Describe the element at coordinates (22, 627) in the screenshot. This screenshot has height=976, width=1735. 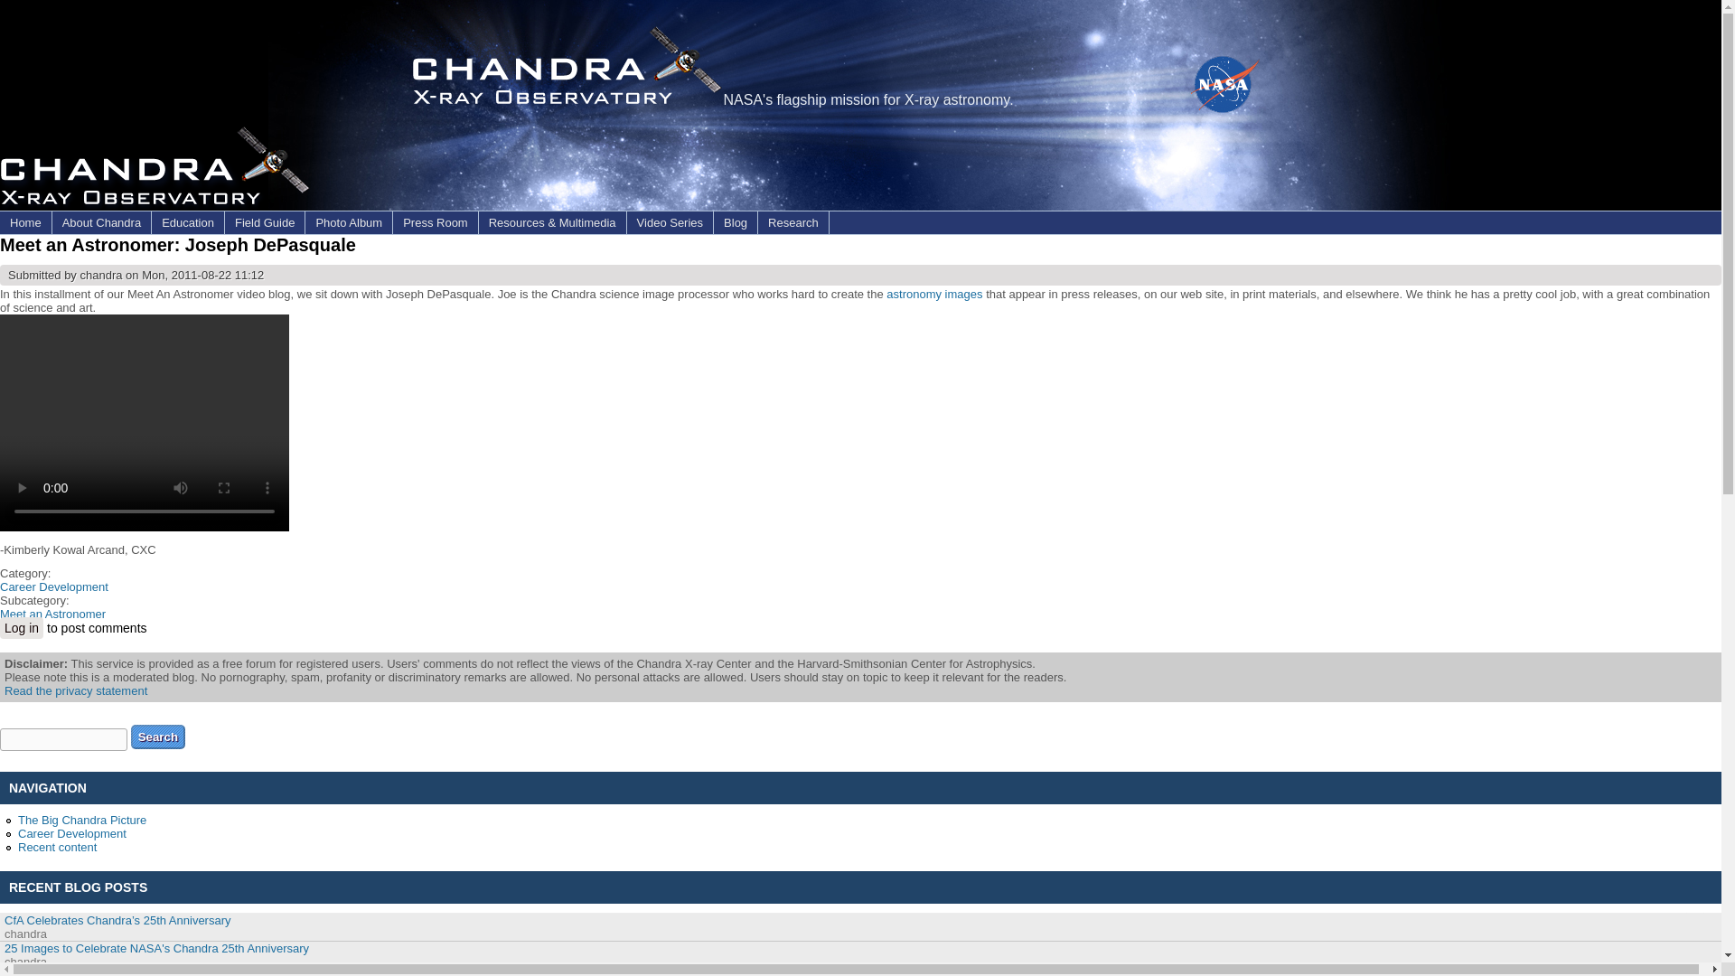
I see `Log in` at that location.